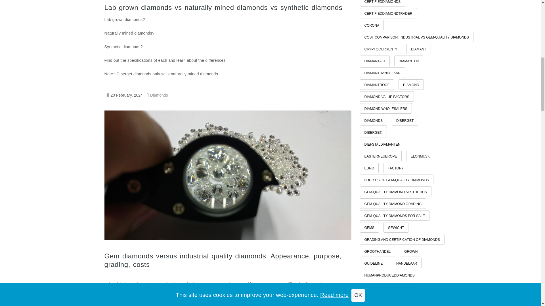 This screenshot has width=545, height=306. Describe the element at coordinates (157, 95) in the screenshot. I see `Diamonds` at that location.